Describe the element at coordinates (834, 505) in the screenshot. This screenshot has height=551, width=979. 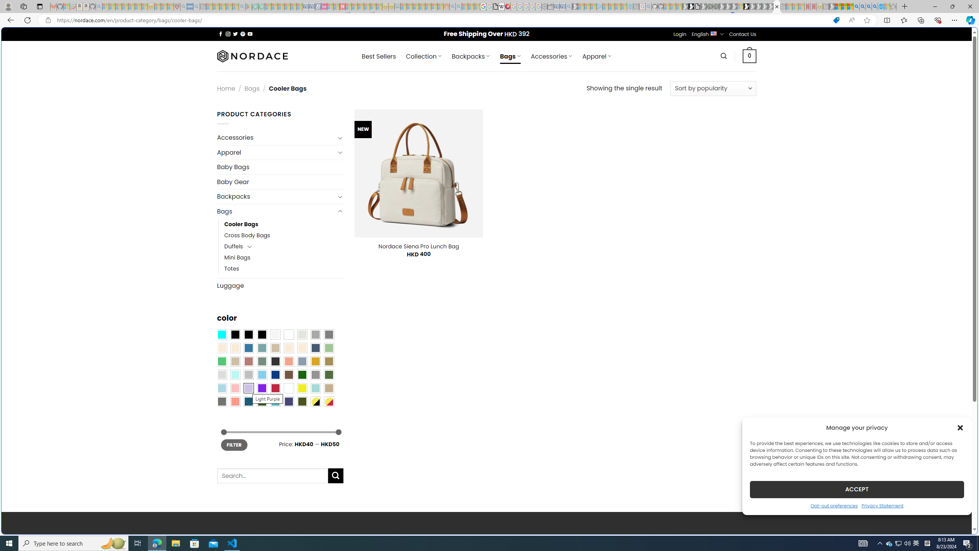
I see `Opt-out preferences` at that location.